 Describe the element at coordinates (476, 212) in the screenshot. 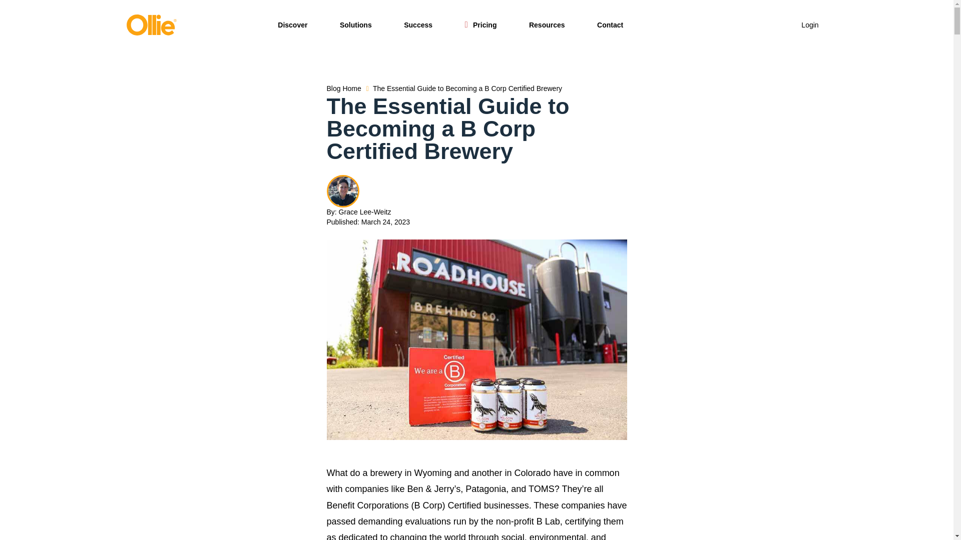

I see `By: Grace Lee-Weitz` at that location.